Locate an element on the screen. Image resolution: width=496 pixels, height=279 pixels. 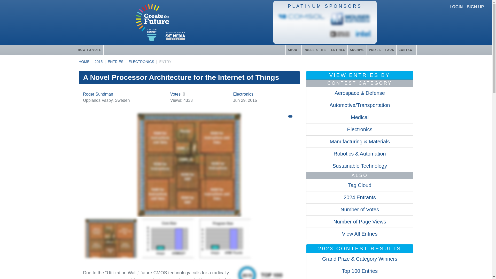
ABOUT is located at coordinates (293, 50).